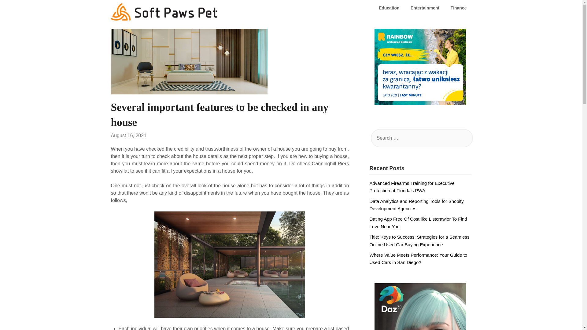  What do you see at coordinates (389, 8) in the screenshot?
I see `Education` at bounding box center [389, 8].